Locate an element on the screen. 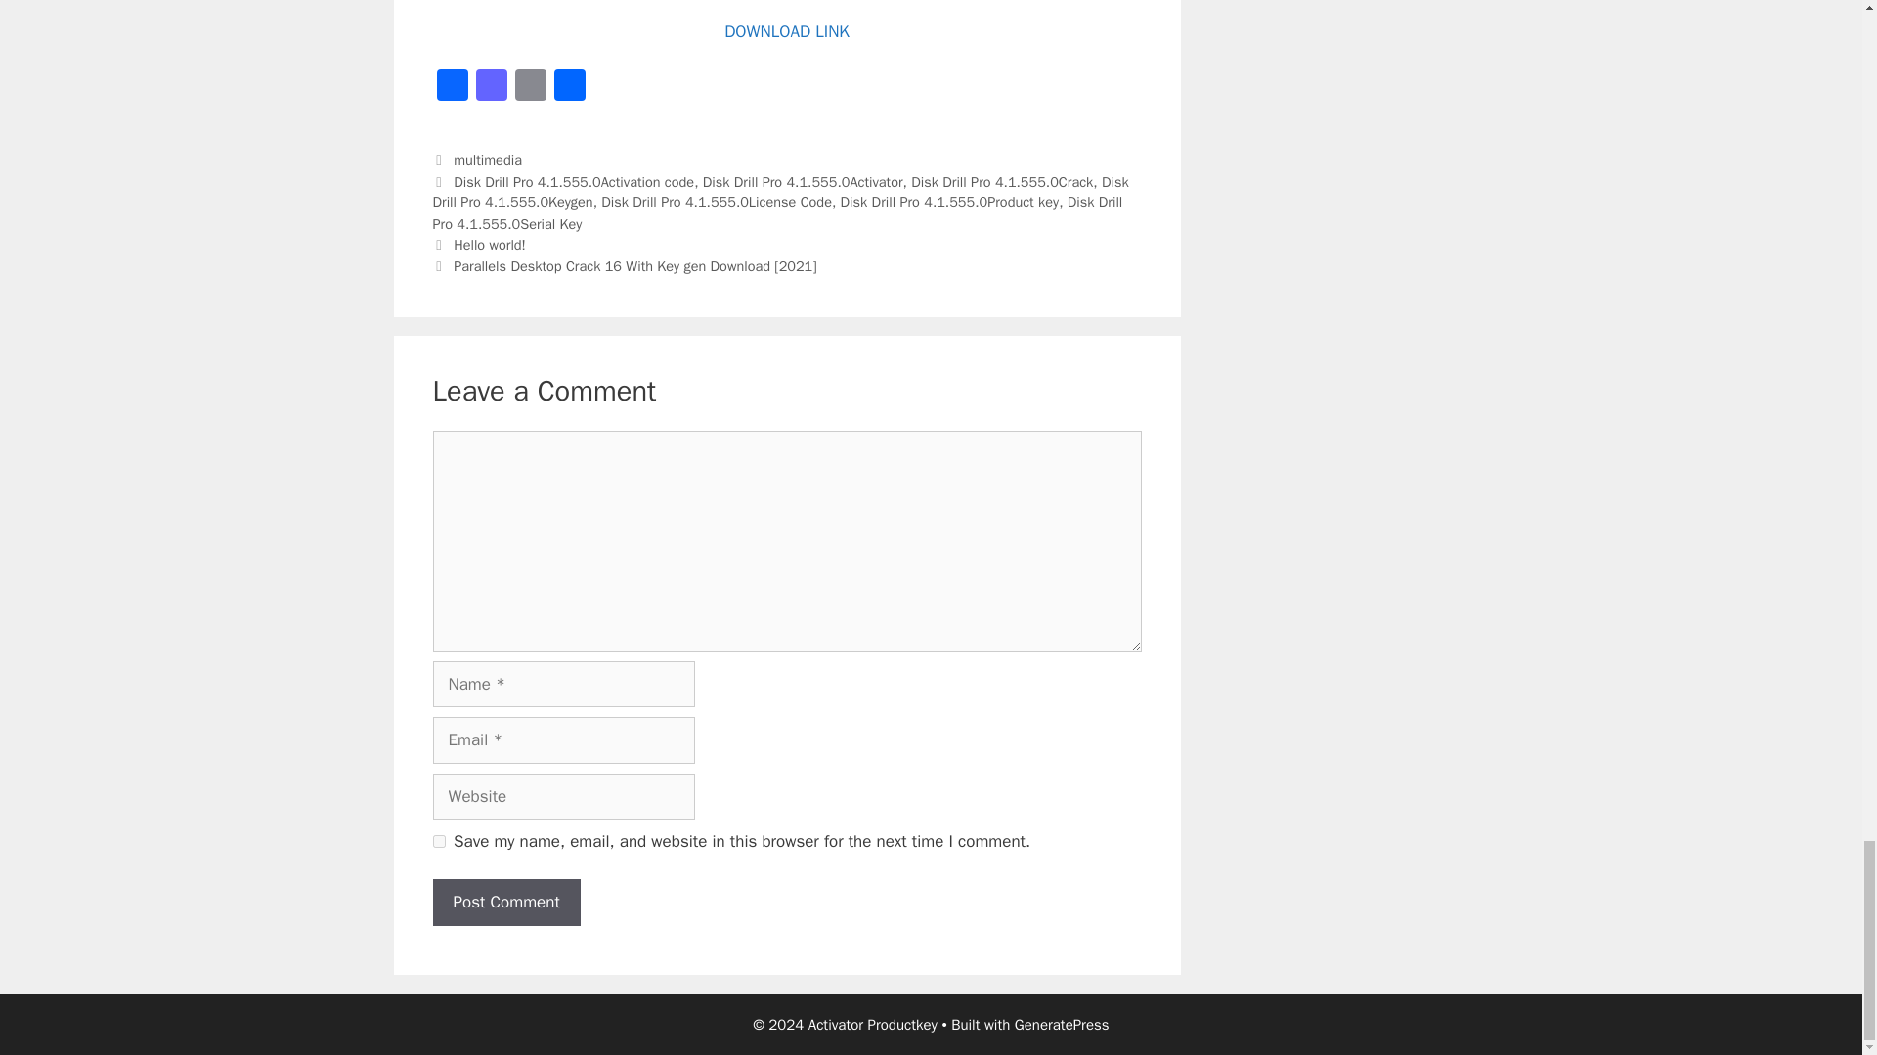 The width and height of the screenshot is (1877, 1055). multimedia is located at coordinates (487, 160).